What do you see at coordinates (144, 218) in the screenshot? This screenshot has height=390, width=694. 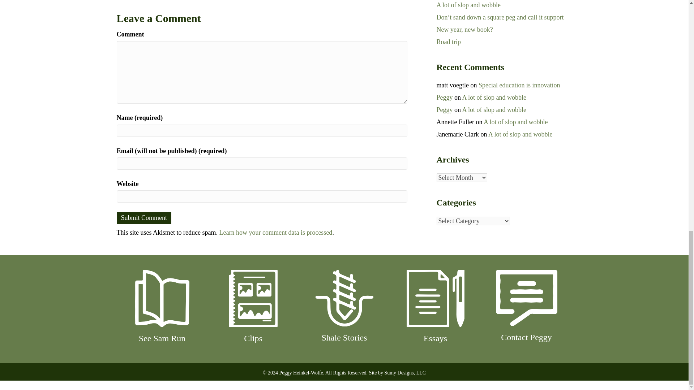 I see `Submit Comment` at bounding box center [144, 218].